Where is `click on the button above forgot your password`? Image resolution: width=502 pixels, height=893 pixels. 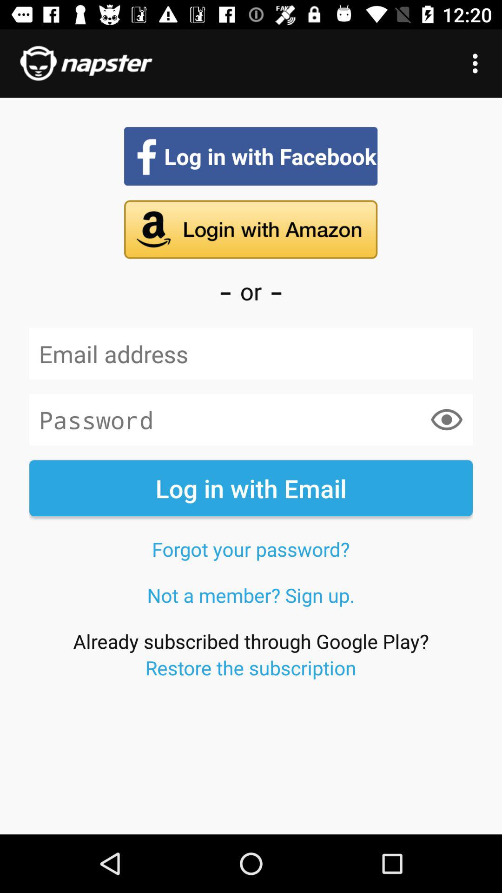 click on the button above forgot your password is located at coordinates (251, 487).